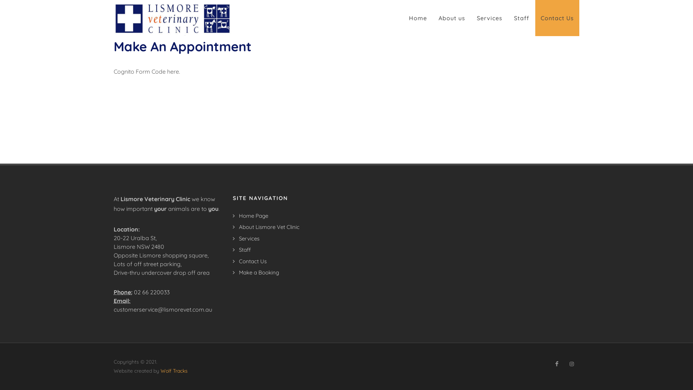  What do you see at coordinates (268, 227) in the screenshot?
I see `About Lismore Vet Clinic` at bounding box center [268, 227].